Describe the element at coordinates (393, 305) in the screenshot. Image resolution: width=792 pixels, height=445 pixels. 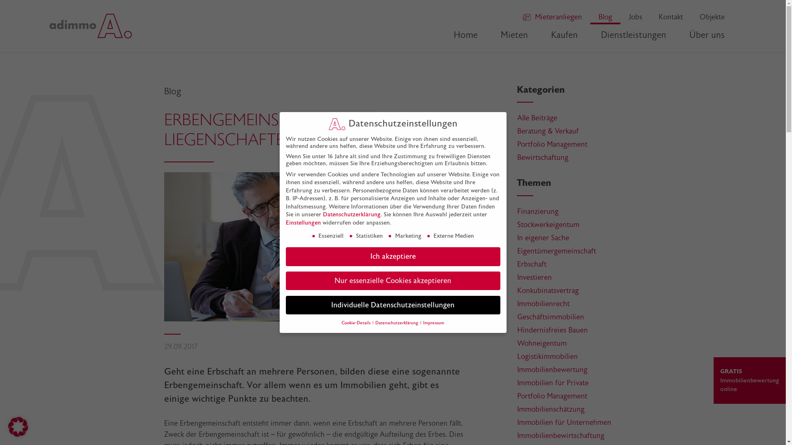
I see `Individuelle Datenschutzeinstellungen` at that location.